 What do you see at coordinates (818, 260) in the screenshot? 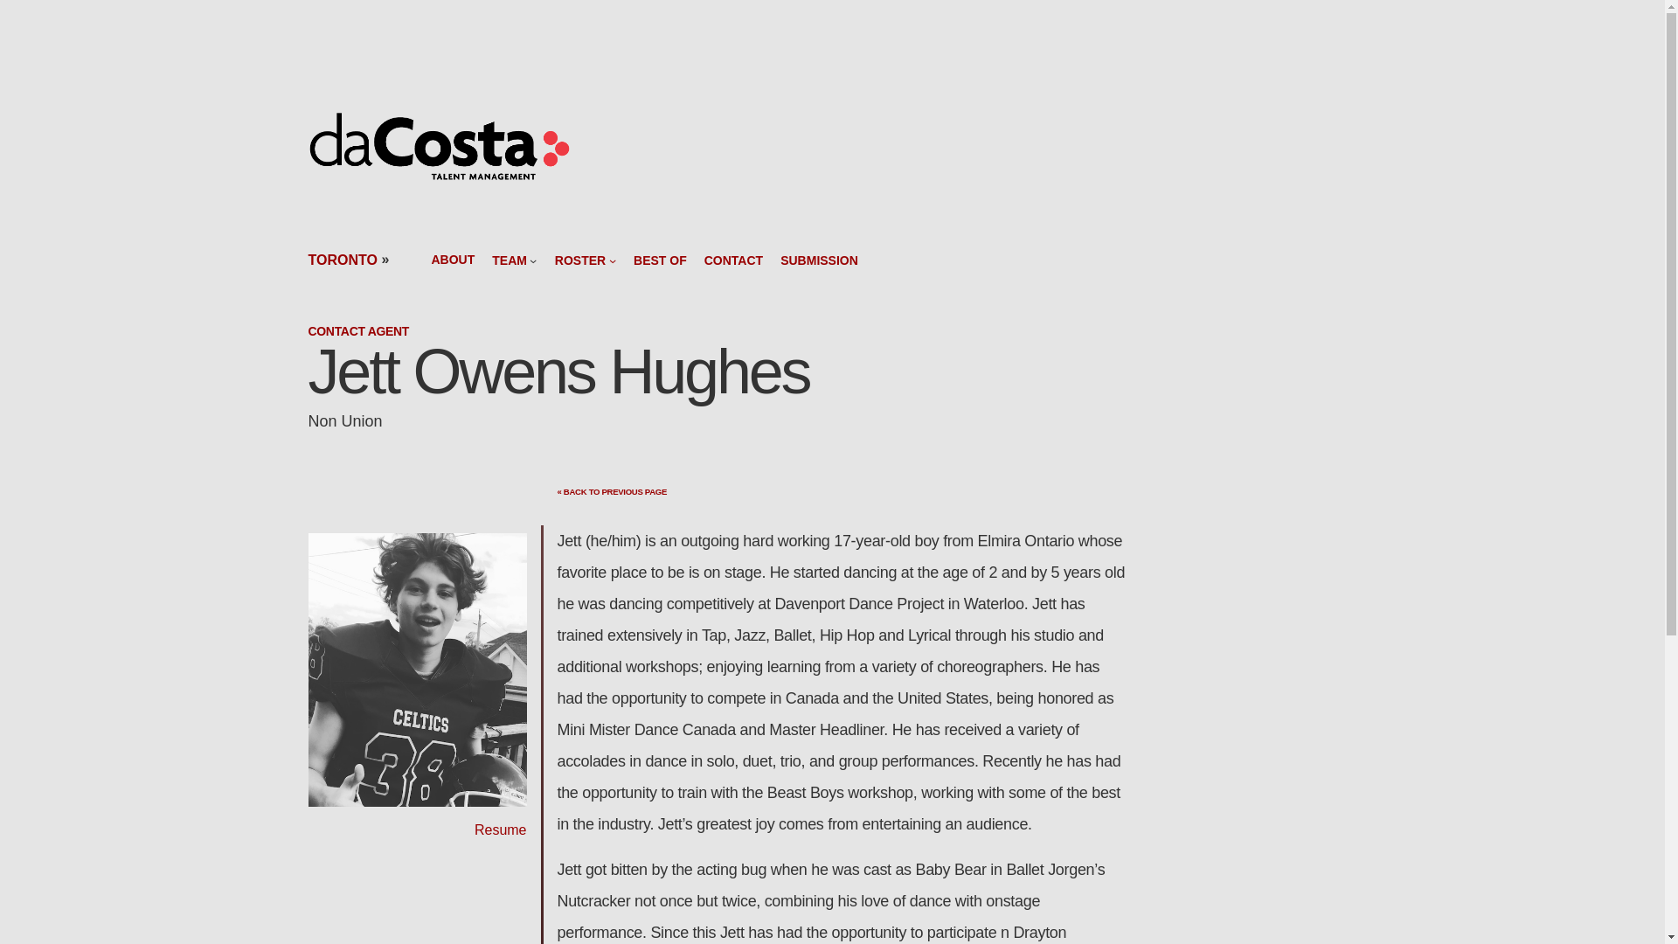
I see `SUBMISSION` at bounding box center [818, 260].